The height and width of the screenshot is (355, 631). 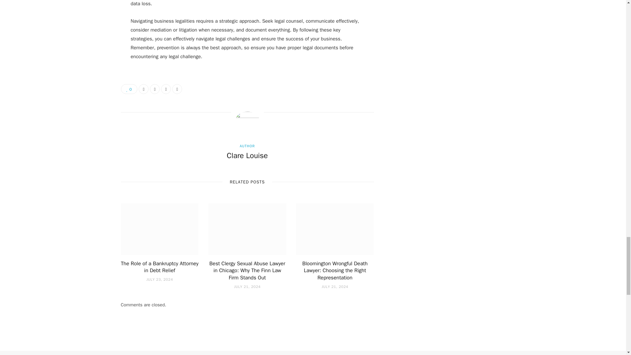 I want to click on Share on Facebook, so click(x=143, y=89).